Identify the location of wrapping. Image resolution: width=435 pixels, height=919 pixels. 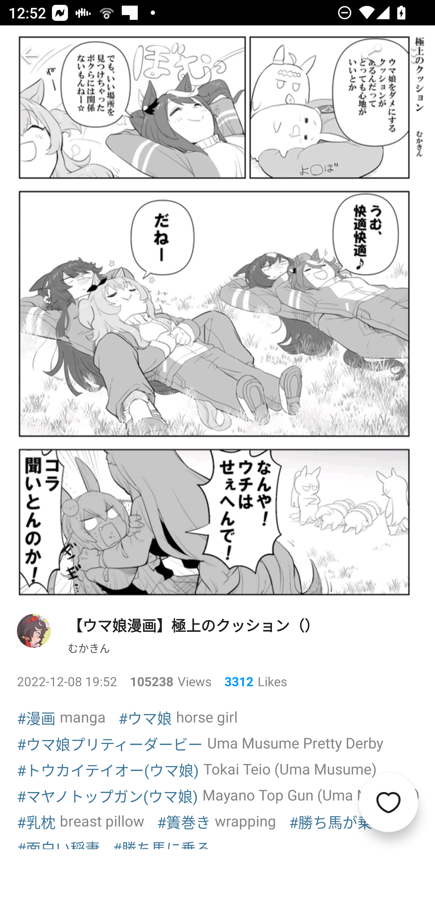
(245, 820).